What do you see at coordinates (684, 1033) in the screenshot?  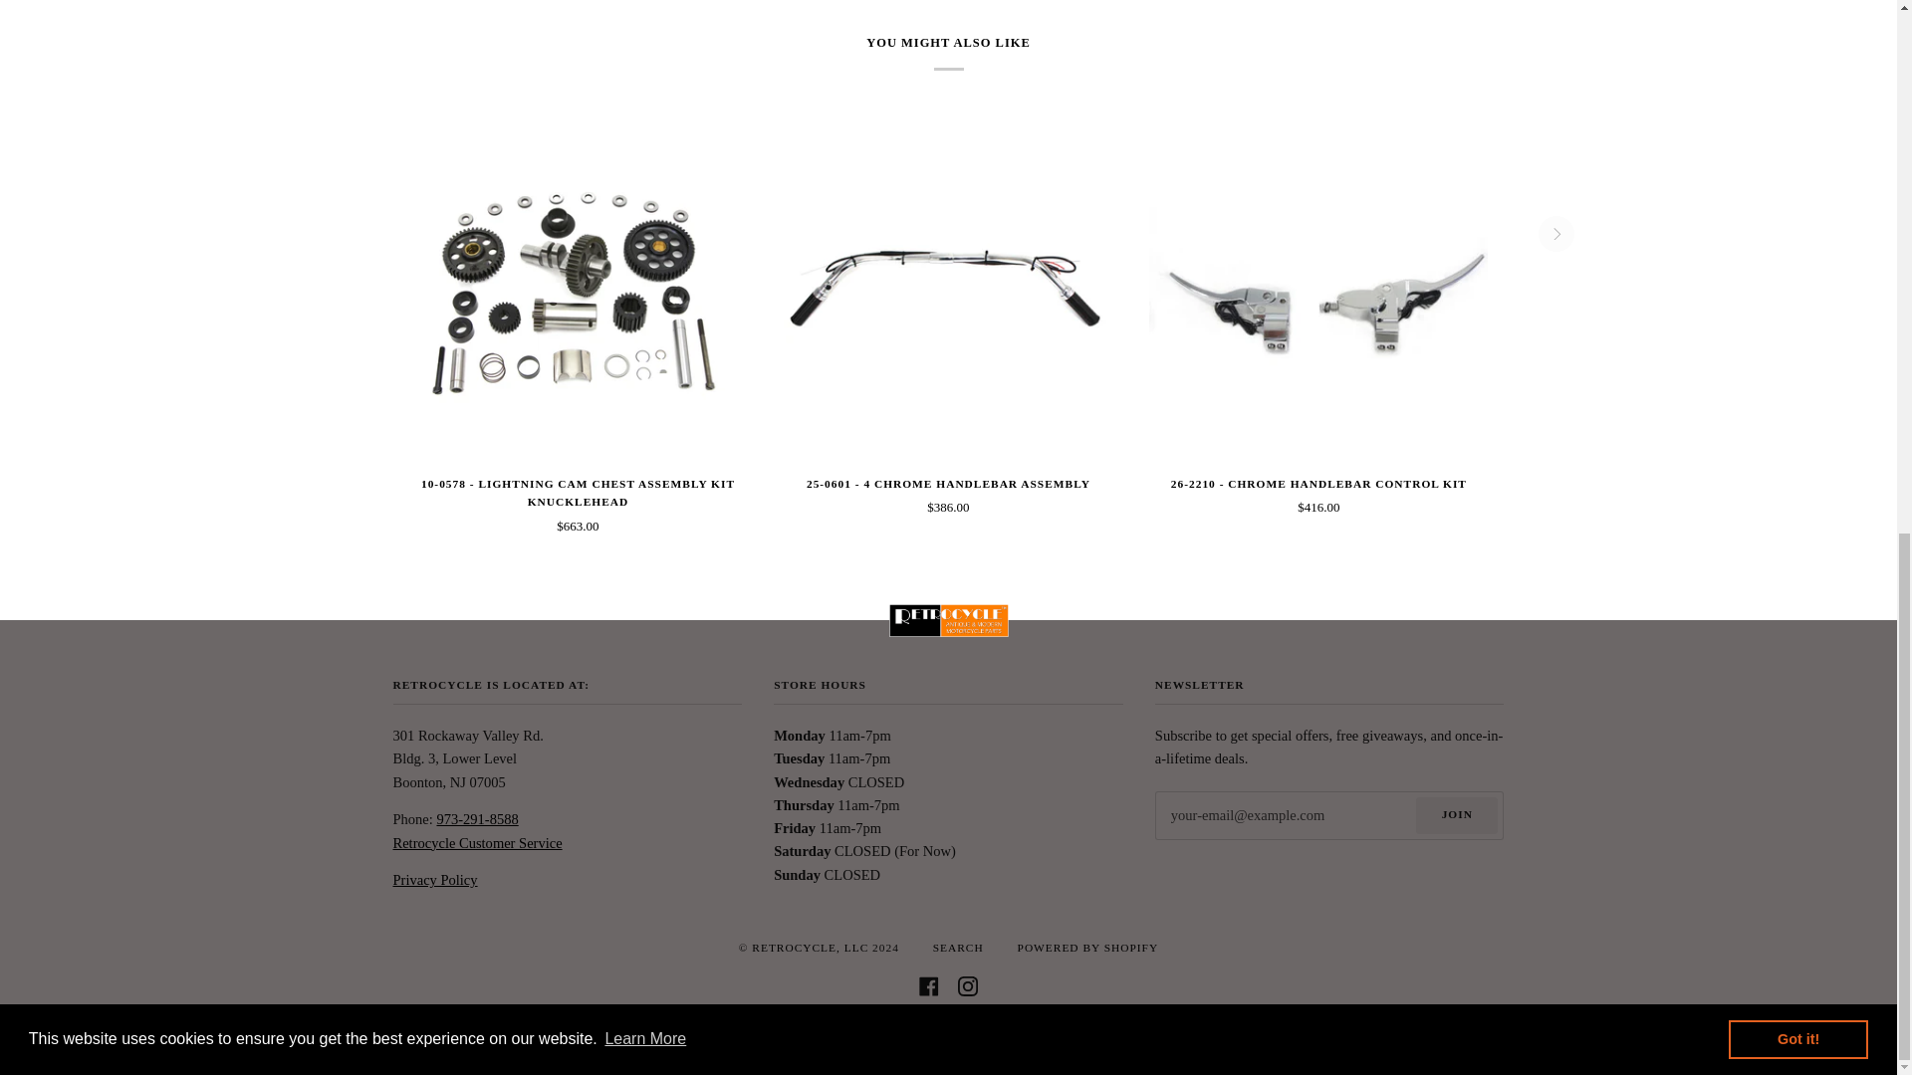 I see `AMERICAN EXPRESS` at bounding box center [684, 1033].